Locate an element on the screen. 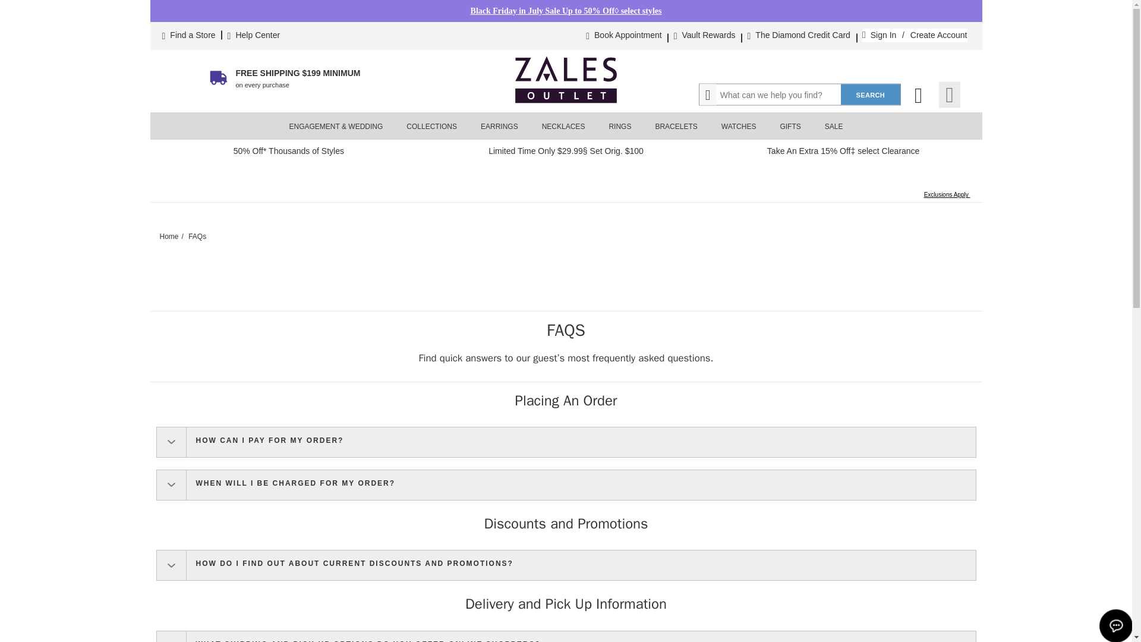 This screenshot has height=642, width=1141. The Diamond Credit Card is located at coordinates (802, 35).